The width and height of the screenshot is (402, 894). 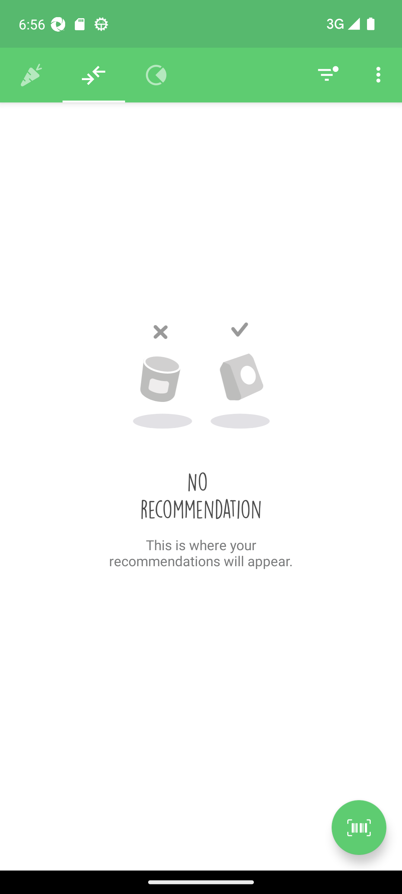 What do you see at coordinates (327, 75) in the screenshot?
I see `Filter` at bounding box center [327, 75].